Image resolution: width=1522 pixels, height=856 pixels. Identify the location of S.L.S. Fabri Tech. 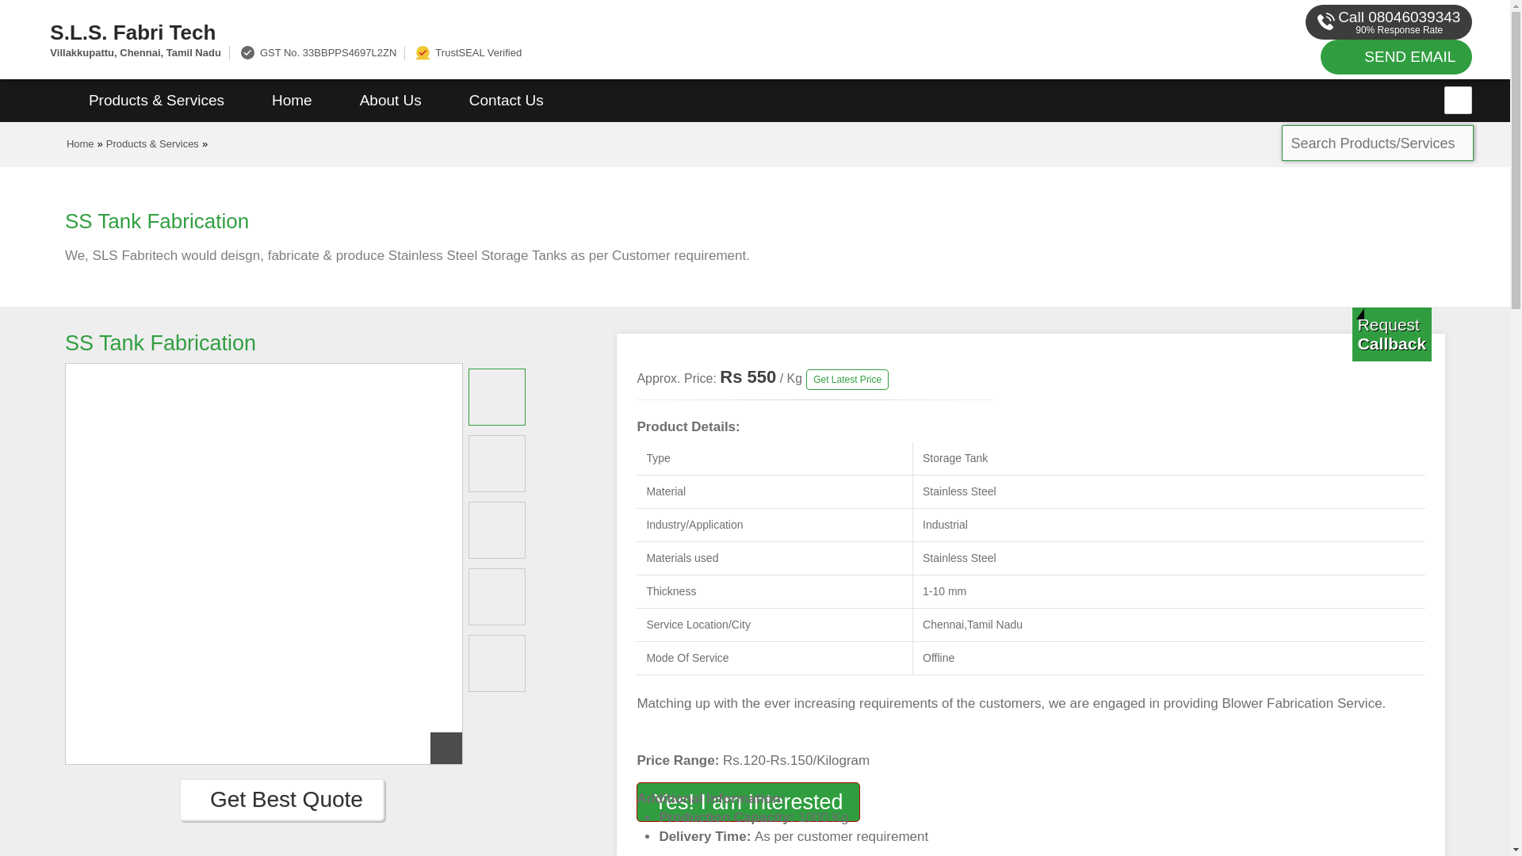
(507, 32).